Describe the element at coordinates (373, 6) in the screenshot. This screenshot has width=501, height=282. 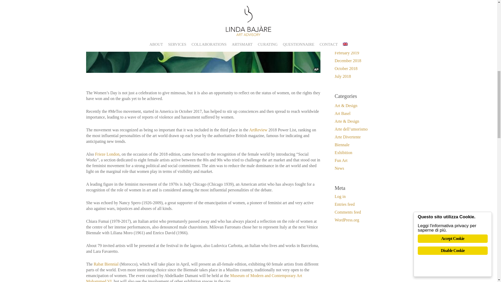
I see `September 2019` at that location.